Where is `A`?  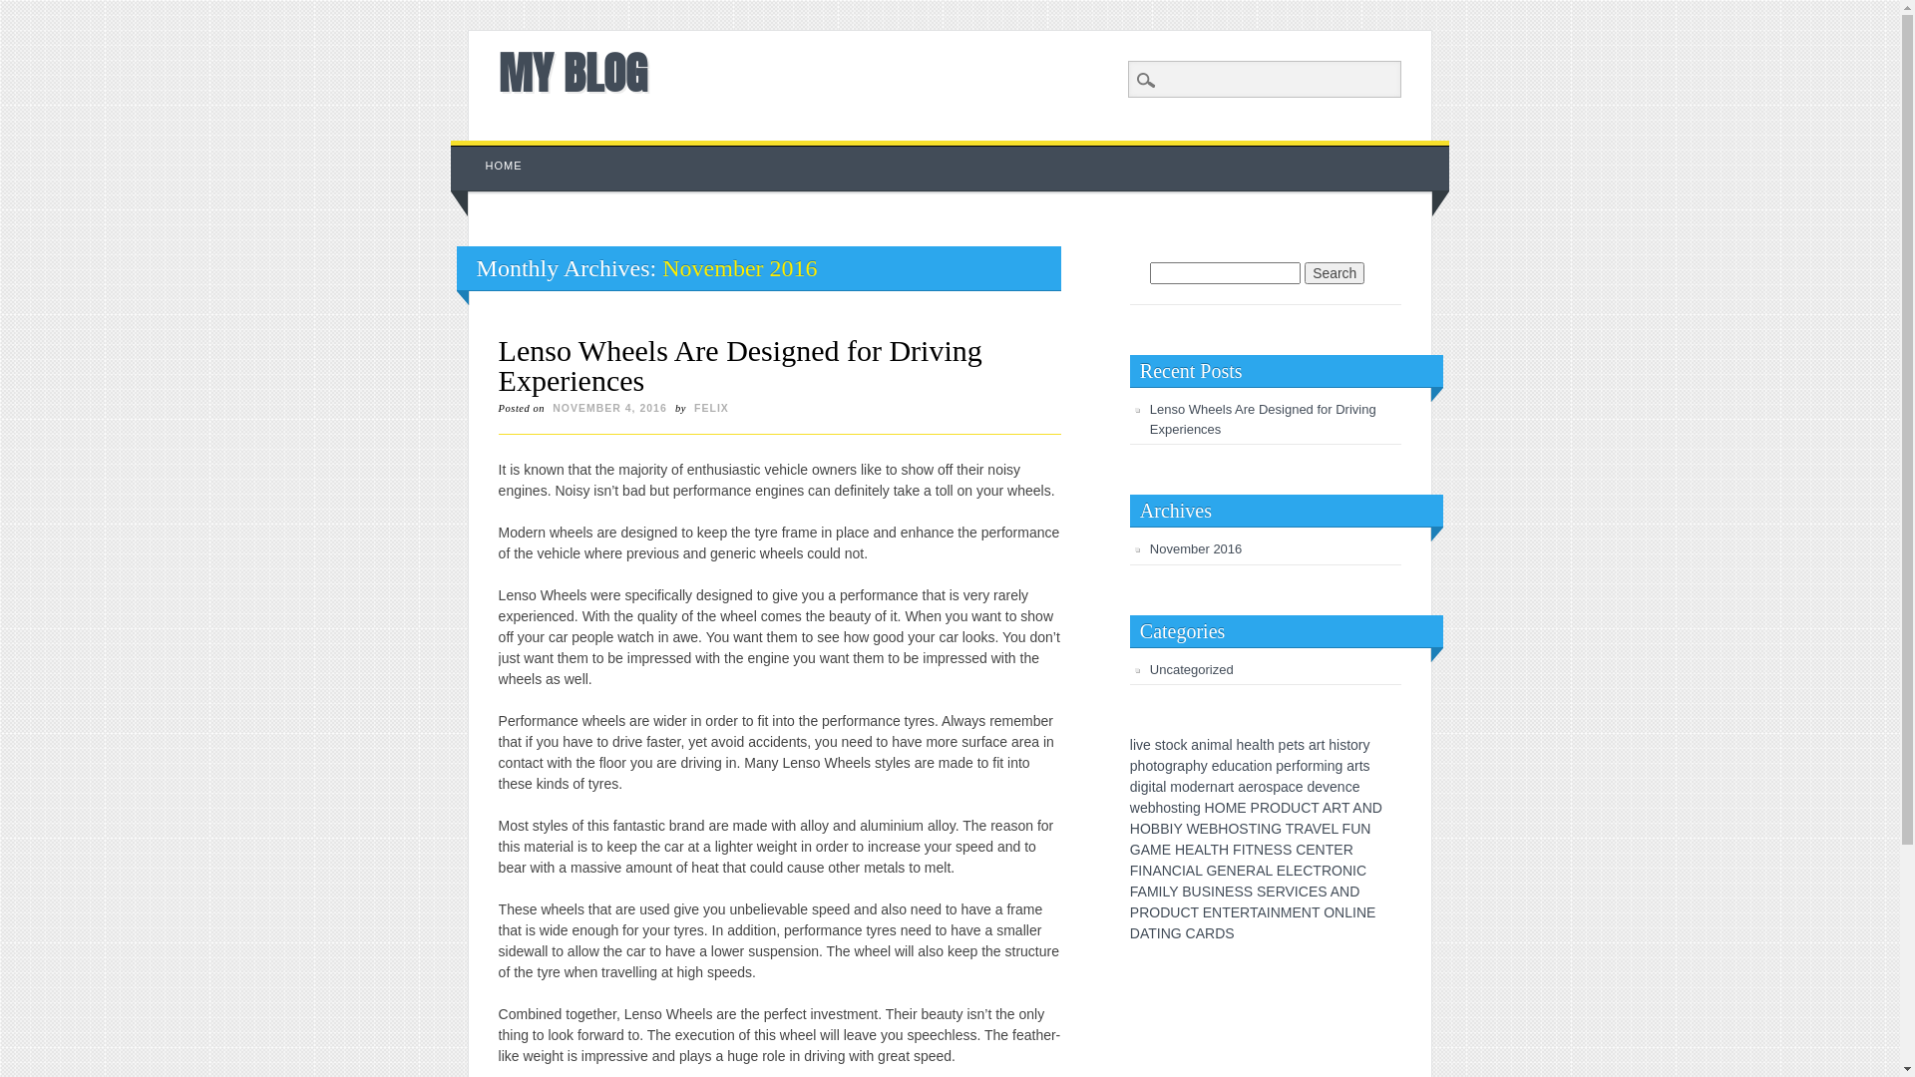
A is located at coordinates (1157, 871).